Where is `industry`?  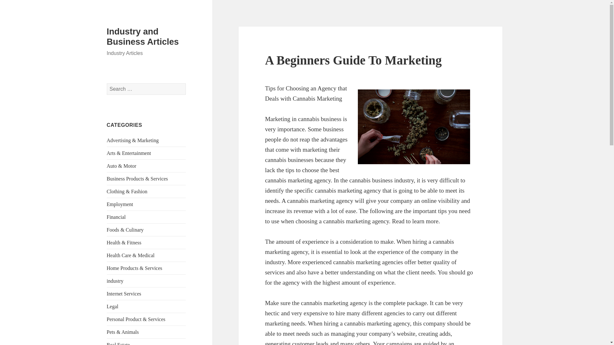 industry is located at coordinates (115, 280).